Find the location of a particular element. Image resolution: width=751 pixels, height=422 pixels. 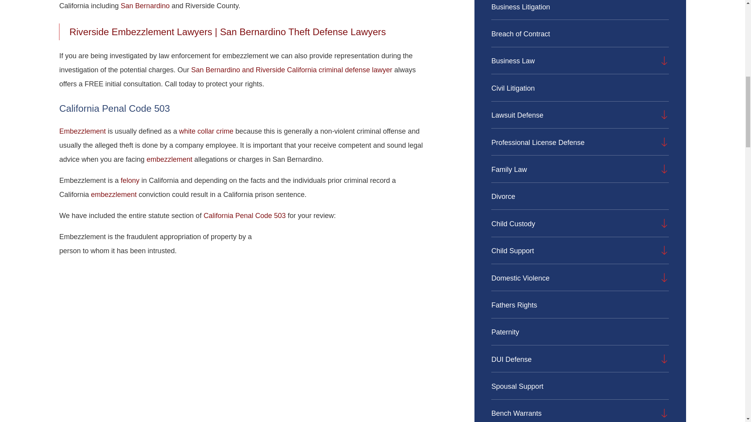

Open child menu of Child Custody is located at coordinates (664, 224).